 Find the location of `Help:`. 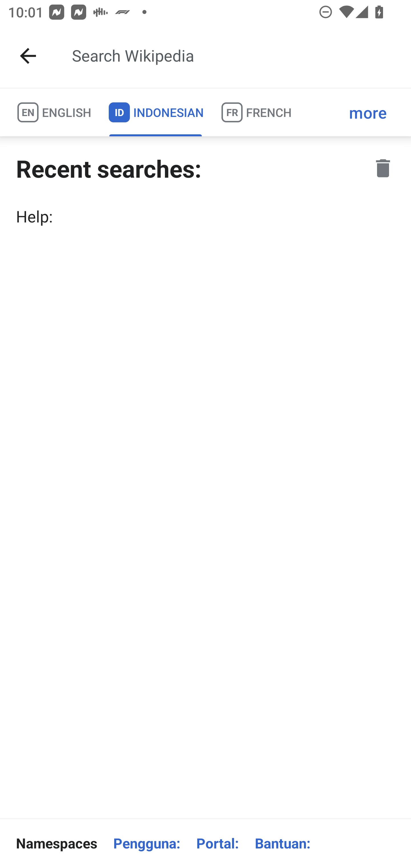

Help: is located at coordinates (205, 216).